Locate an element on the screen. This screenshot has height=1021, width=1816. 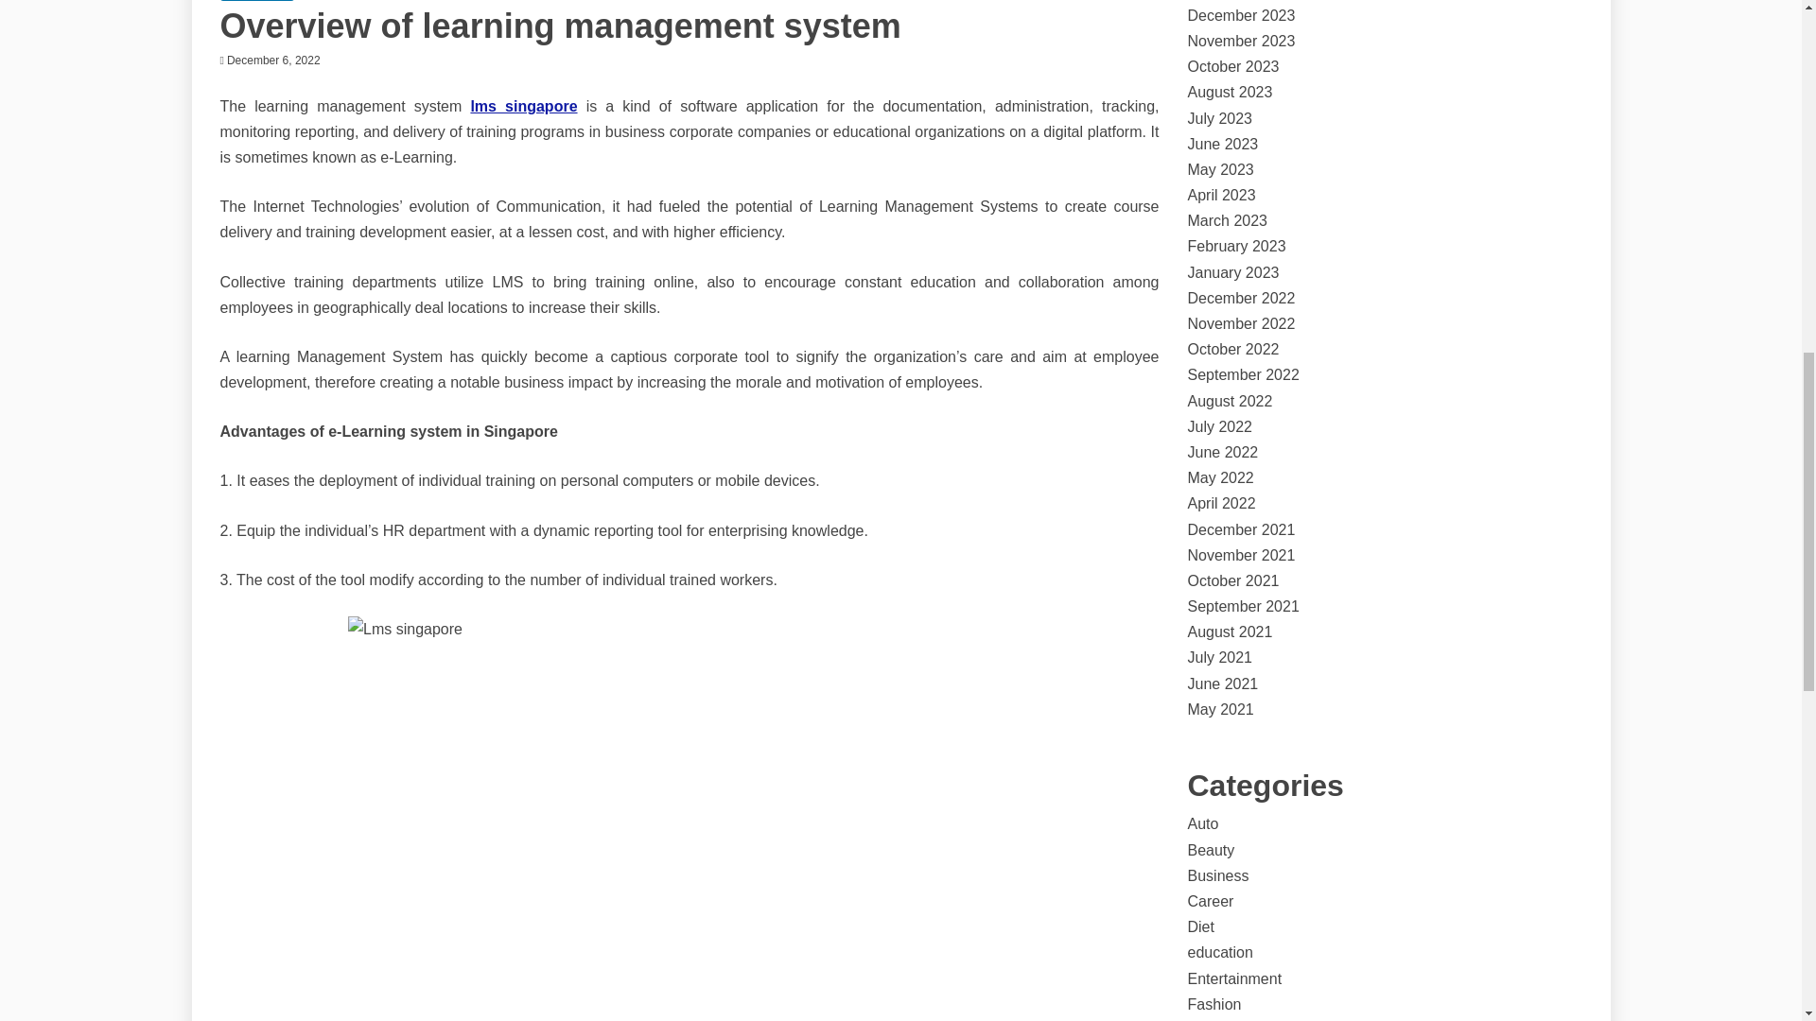
August 2023 is located at coordinates (1230, 91).